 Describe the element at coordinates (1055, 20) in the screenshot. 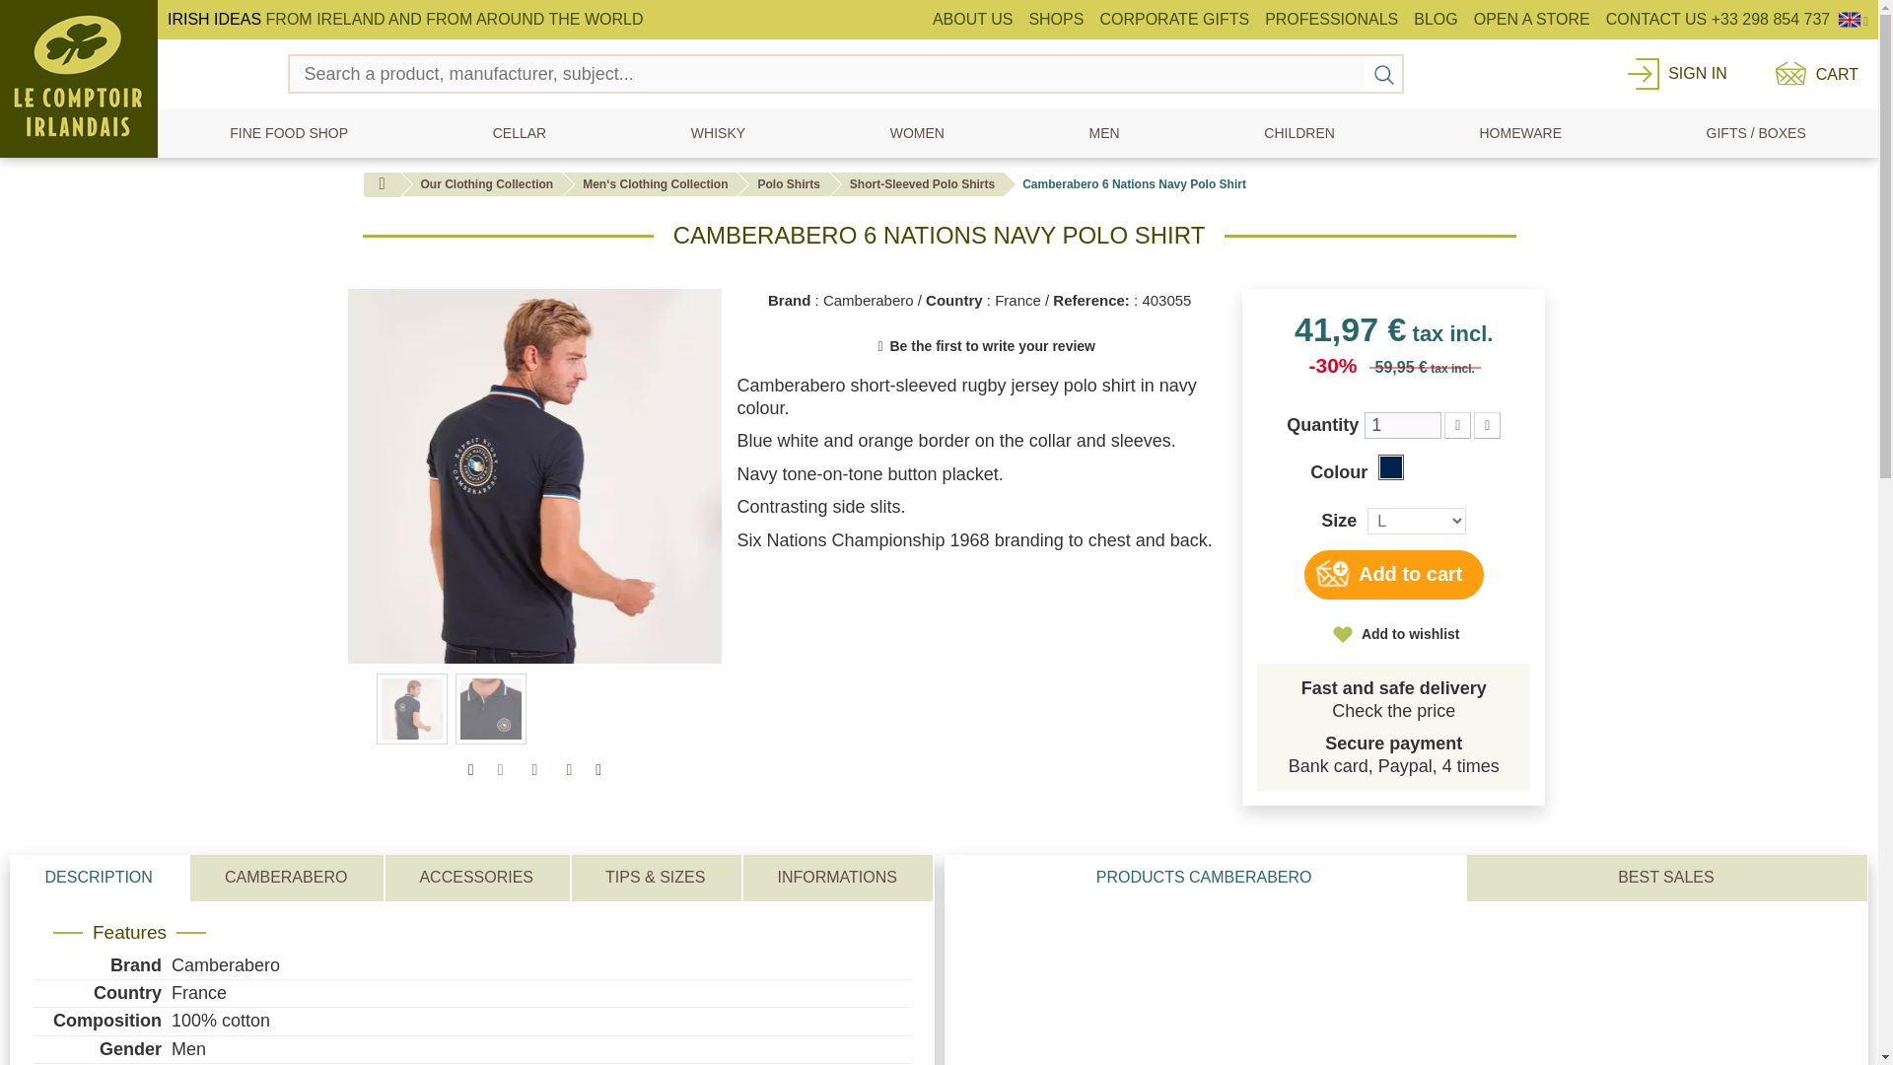

I see `SHOPS` at that location.